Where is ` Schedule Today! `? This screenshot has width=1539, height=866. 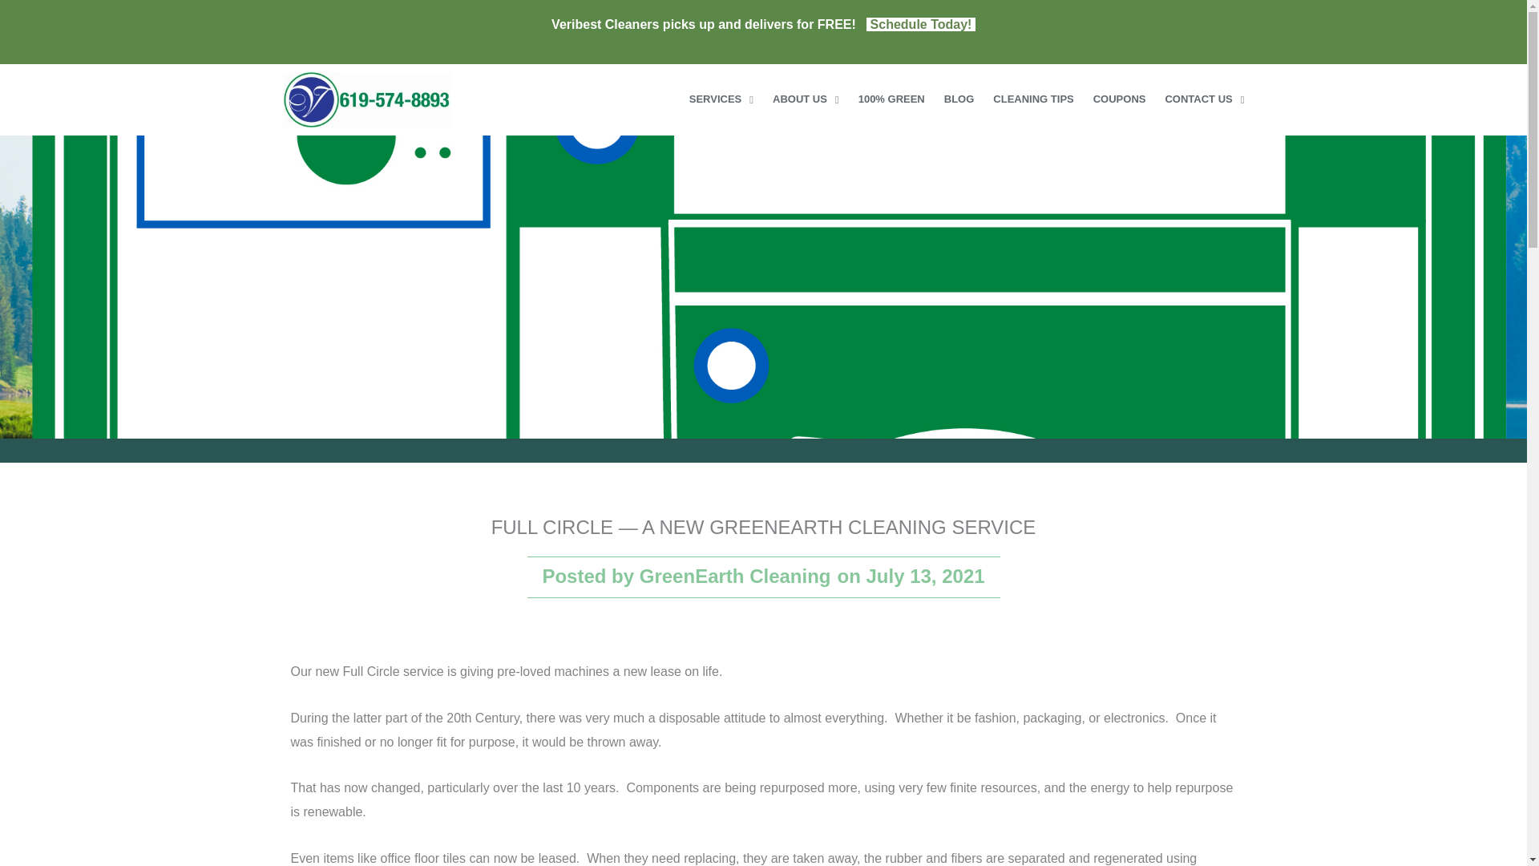
 Schedule Today!  is located at coordinates (920, 24).